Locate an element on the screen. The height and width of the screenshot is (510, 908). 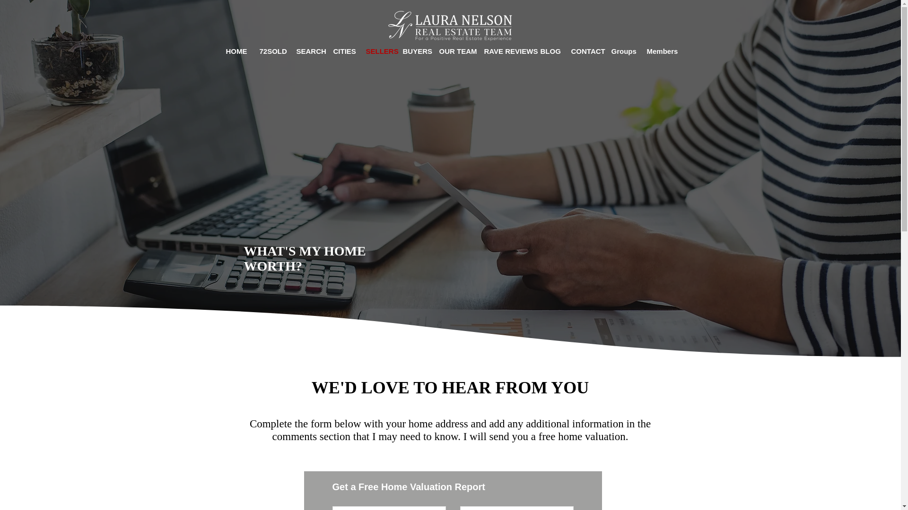
CONTACT is located at coordinates (584, 51).